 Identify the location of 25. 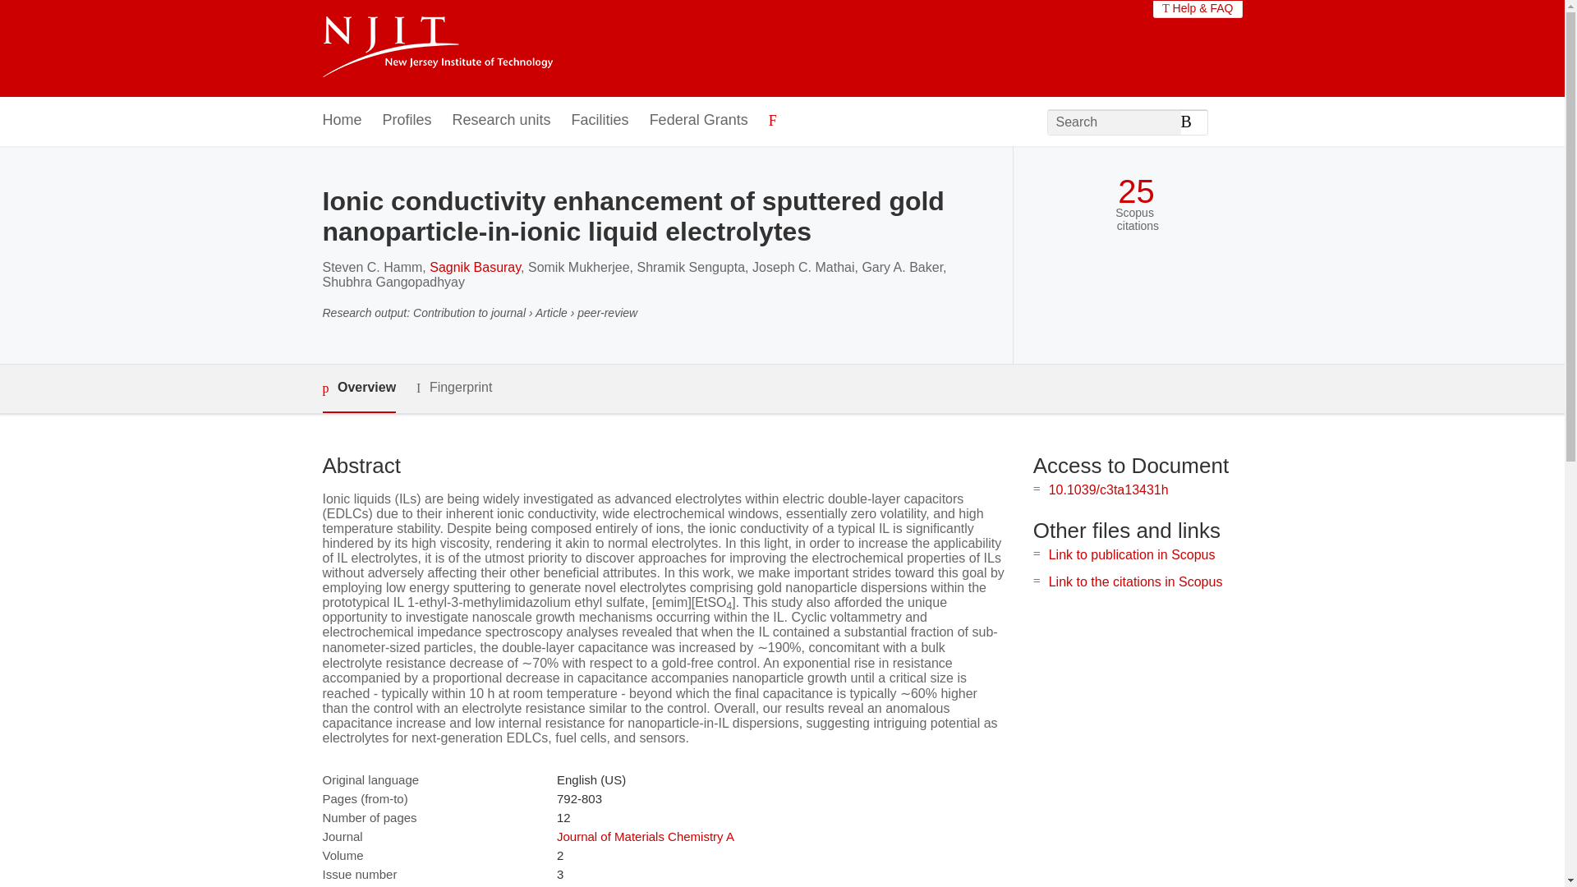
(1136, 191).